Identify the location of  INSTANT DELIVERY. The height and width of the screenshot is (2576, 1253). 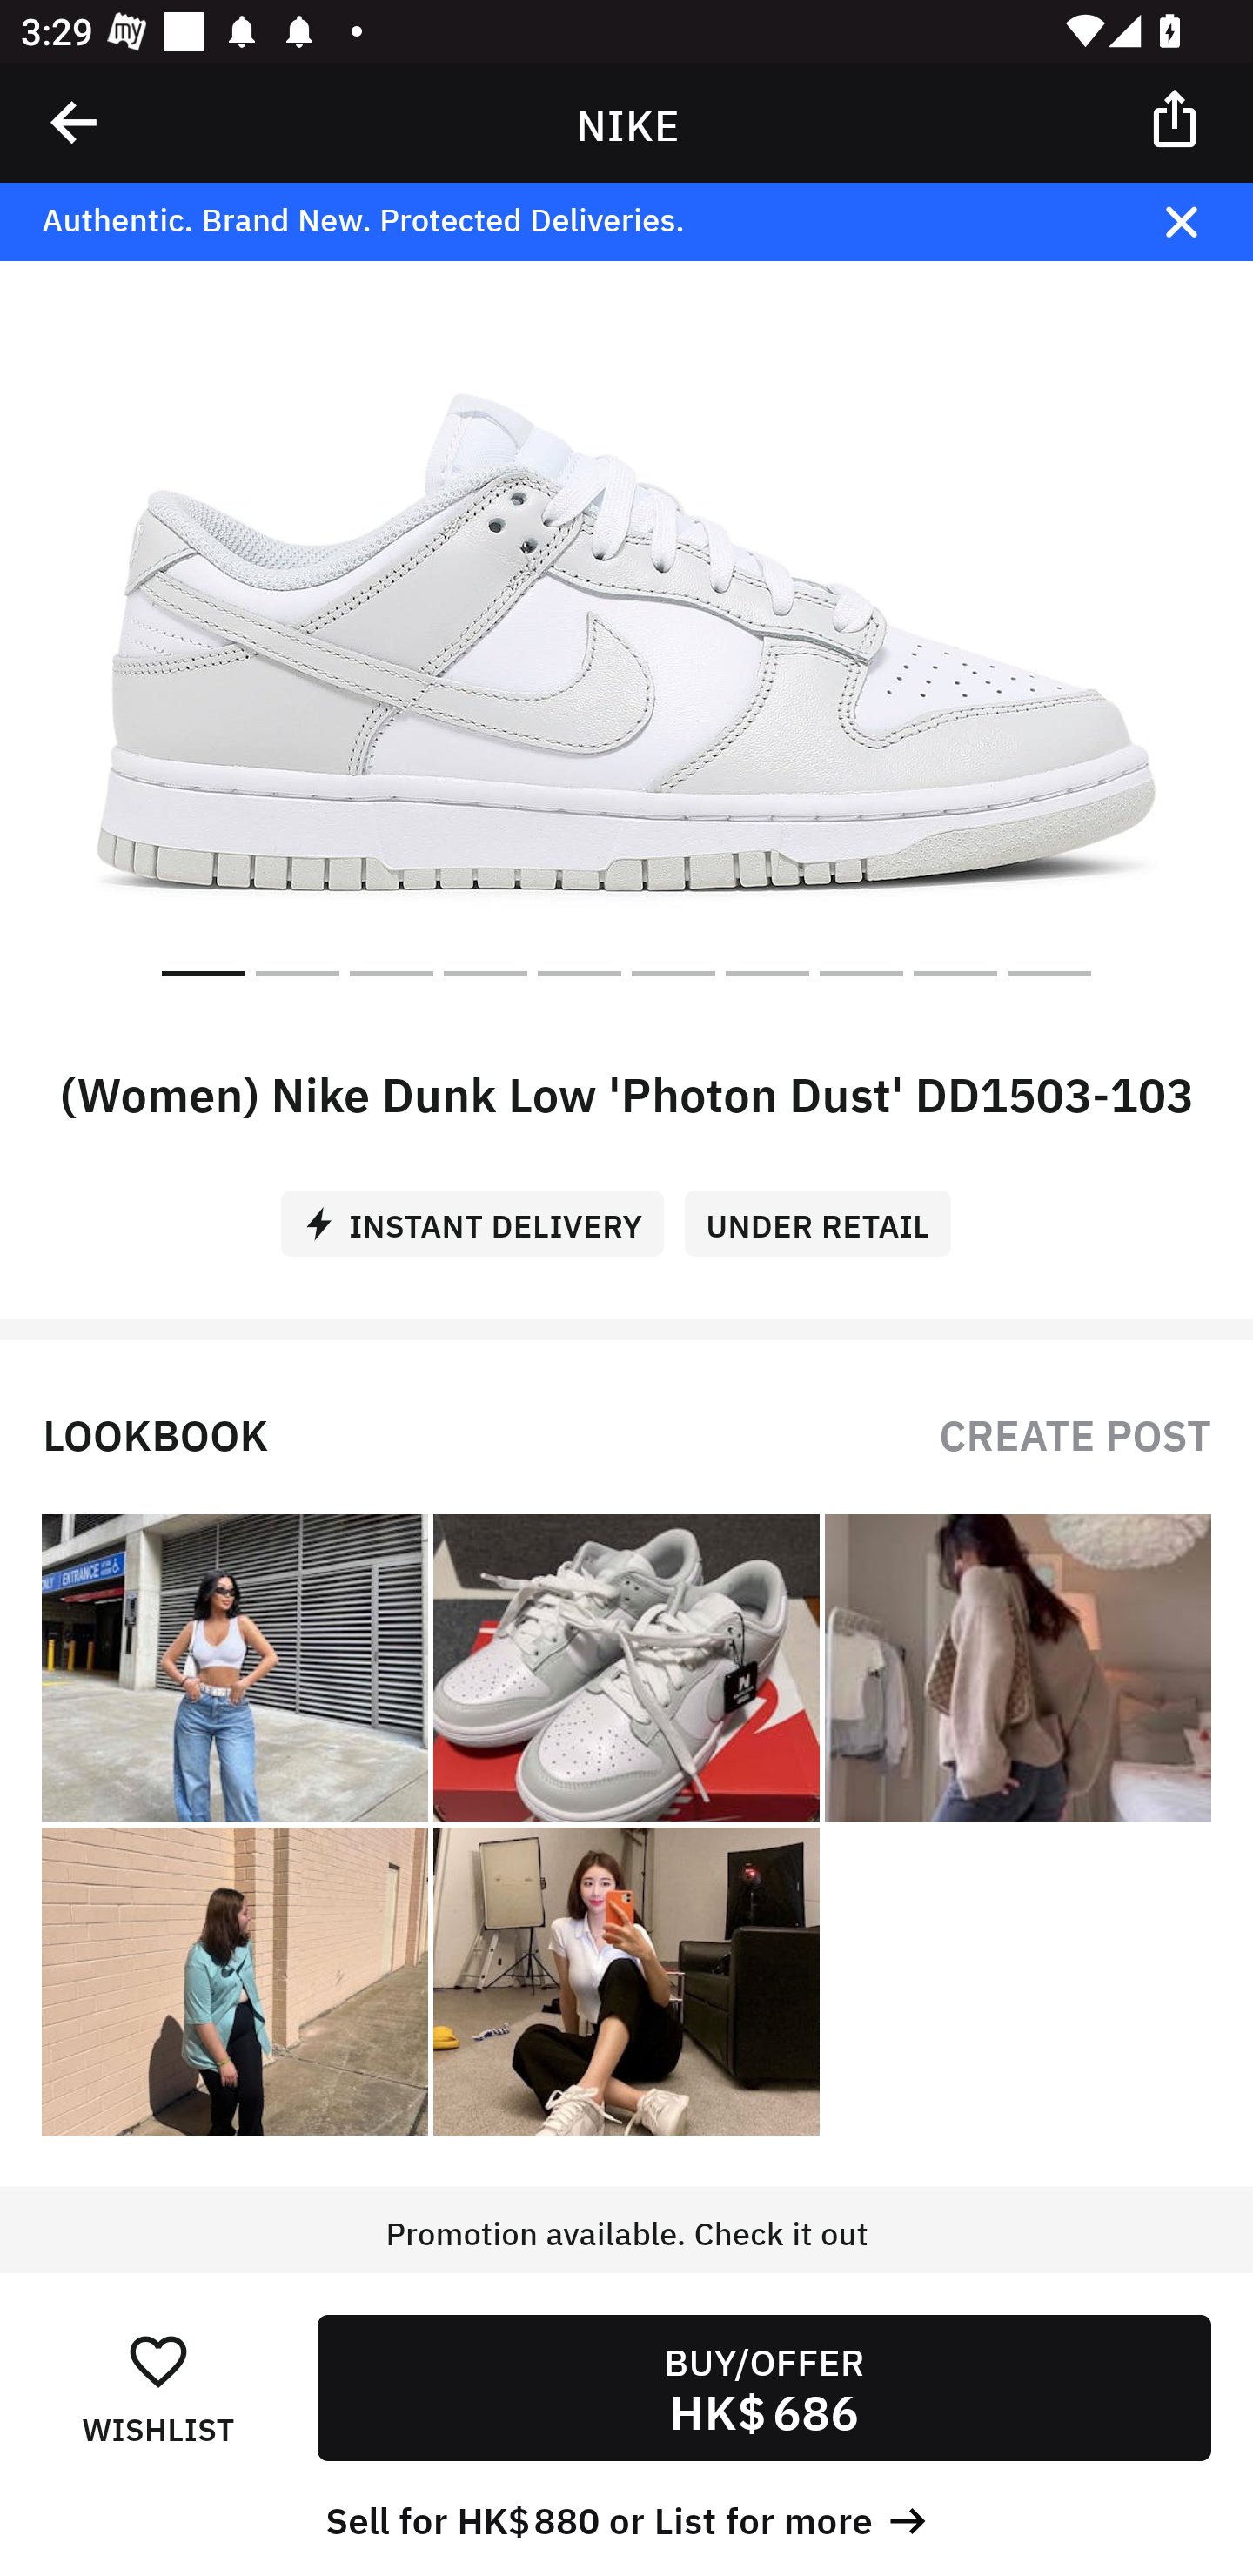
(482, 1213).